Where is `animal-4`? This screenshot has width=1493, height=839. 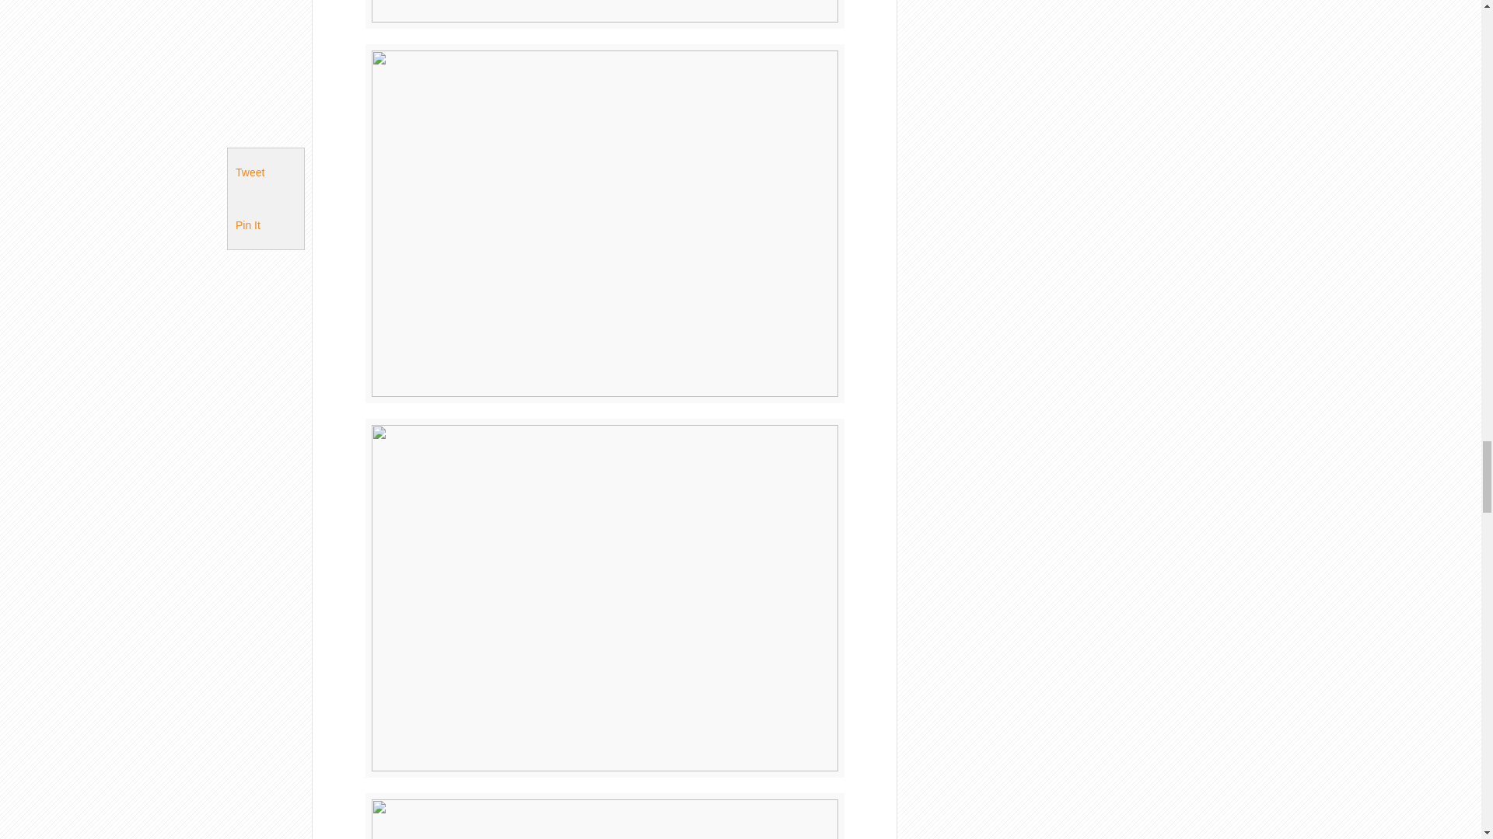 animal-4 is located at coordinates (605, 816).